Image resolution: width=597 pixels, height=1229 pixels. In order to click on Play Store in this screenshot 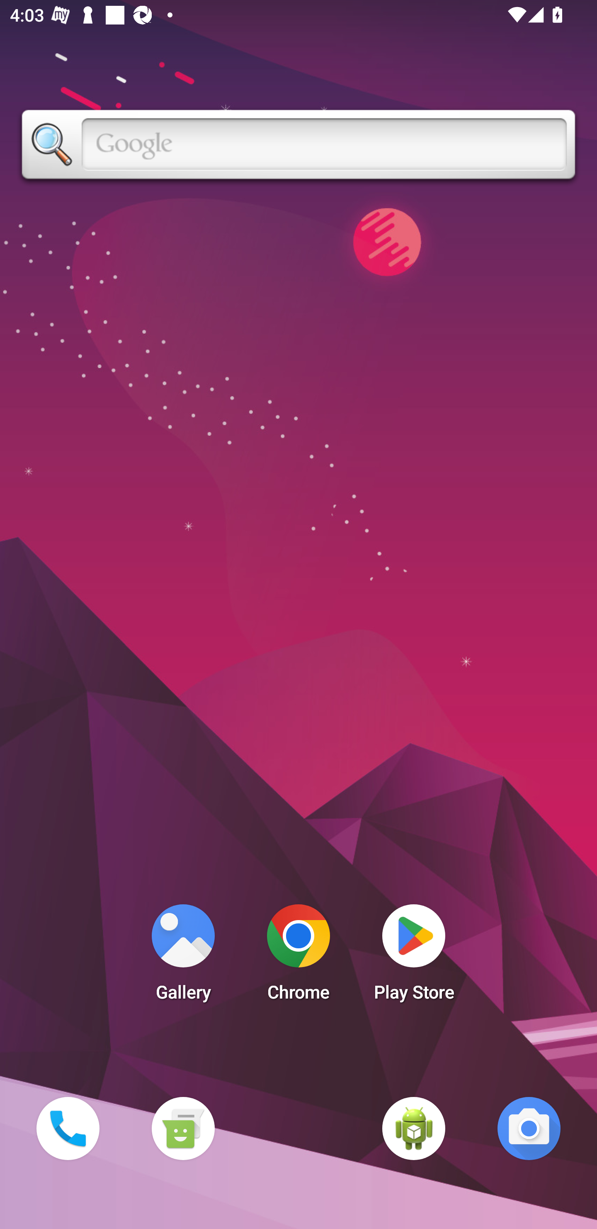, I will do `click(414, 957)`.